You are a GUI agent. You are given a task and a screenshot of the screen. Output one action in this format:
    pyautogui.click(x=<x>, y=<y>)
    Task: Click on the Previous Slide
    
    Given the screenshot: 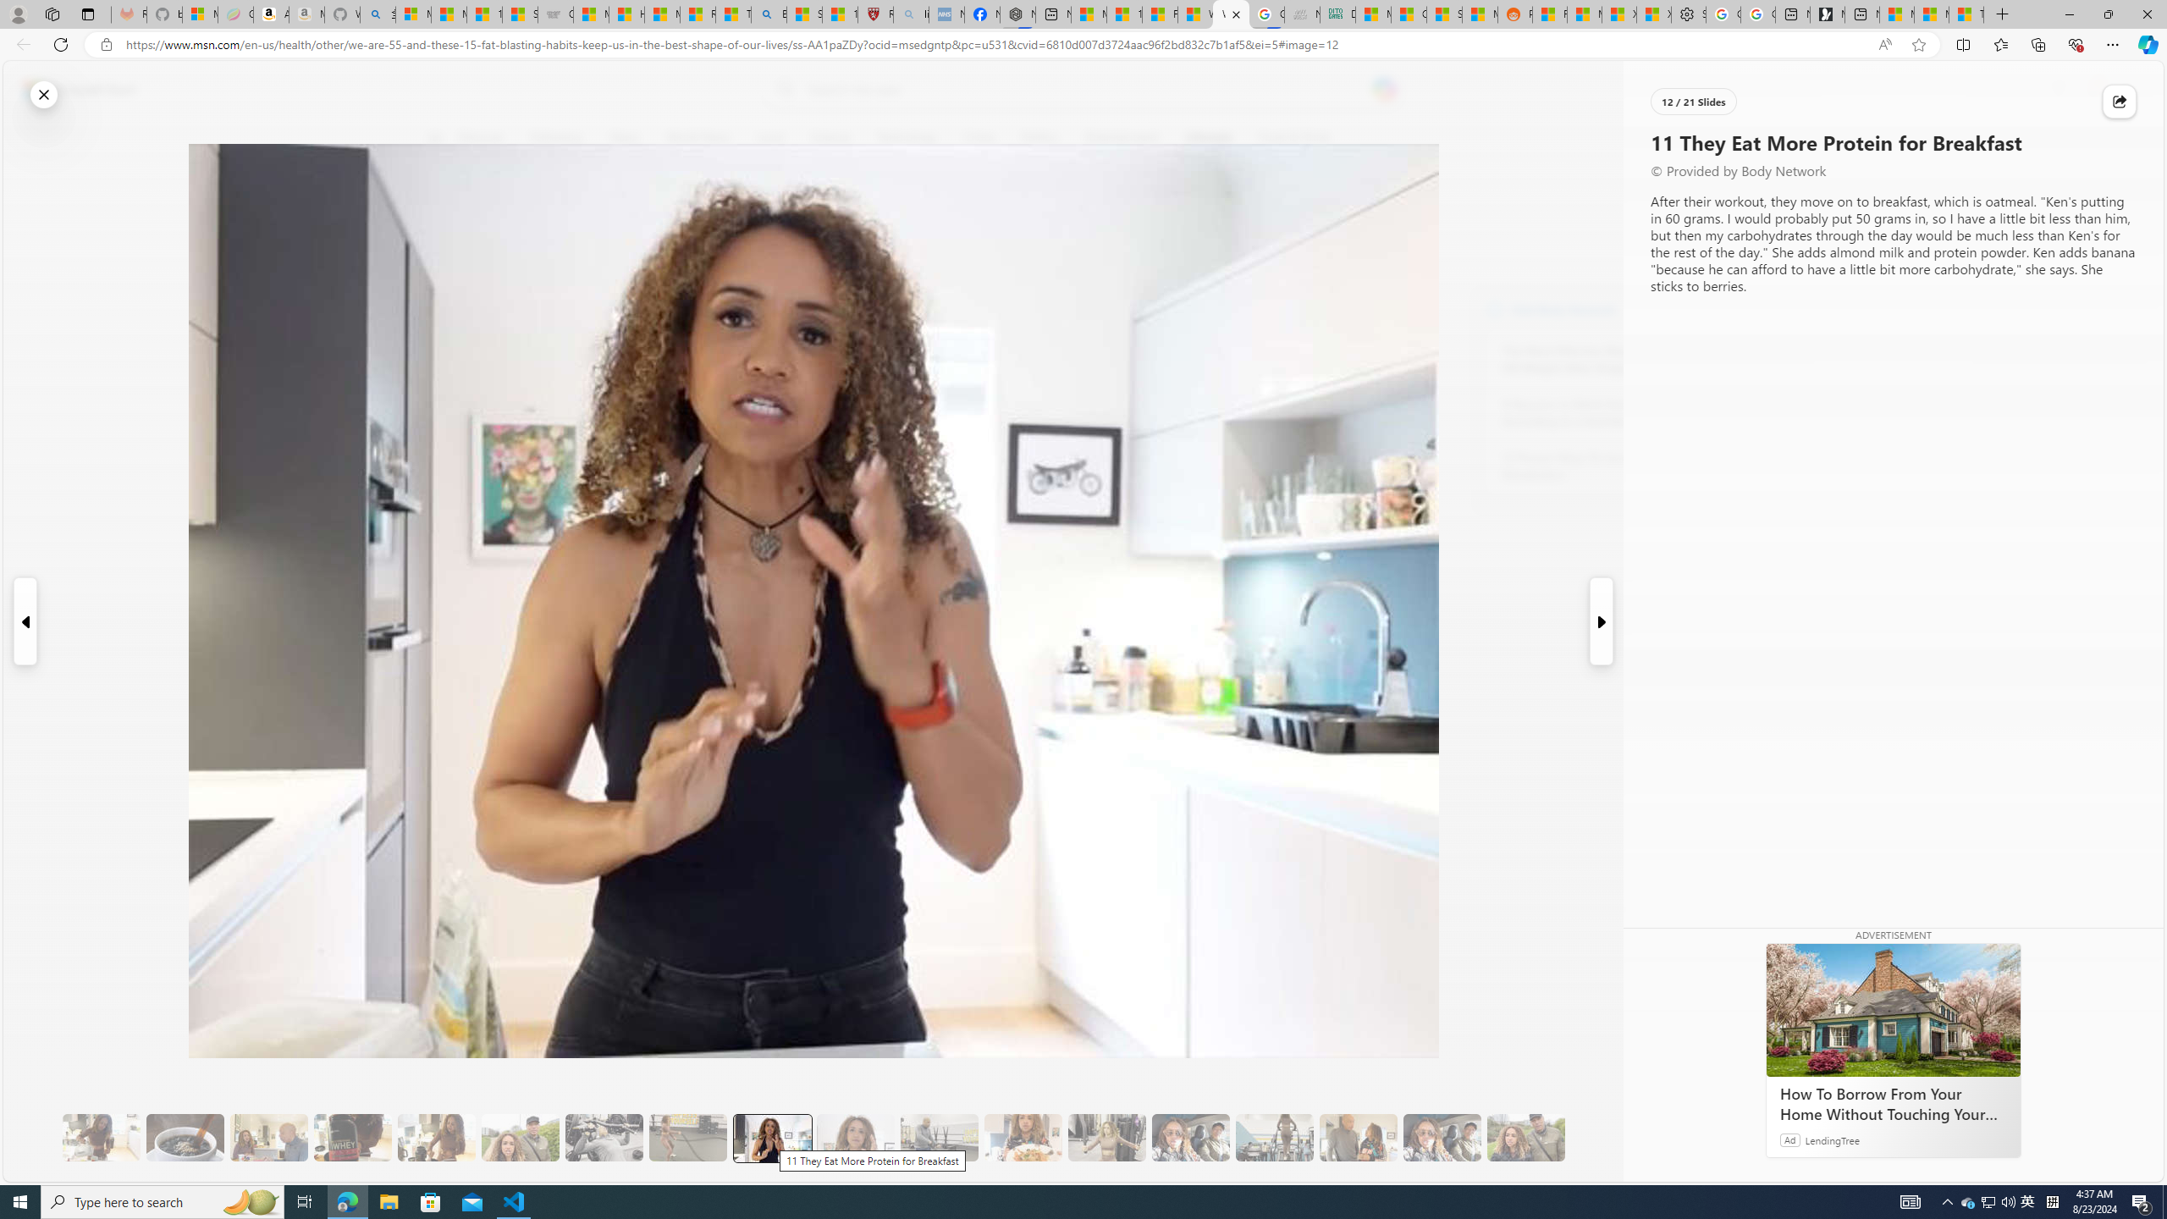 What is the action you would take?
    pyautogui.click(x=25, y=621)
    